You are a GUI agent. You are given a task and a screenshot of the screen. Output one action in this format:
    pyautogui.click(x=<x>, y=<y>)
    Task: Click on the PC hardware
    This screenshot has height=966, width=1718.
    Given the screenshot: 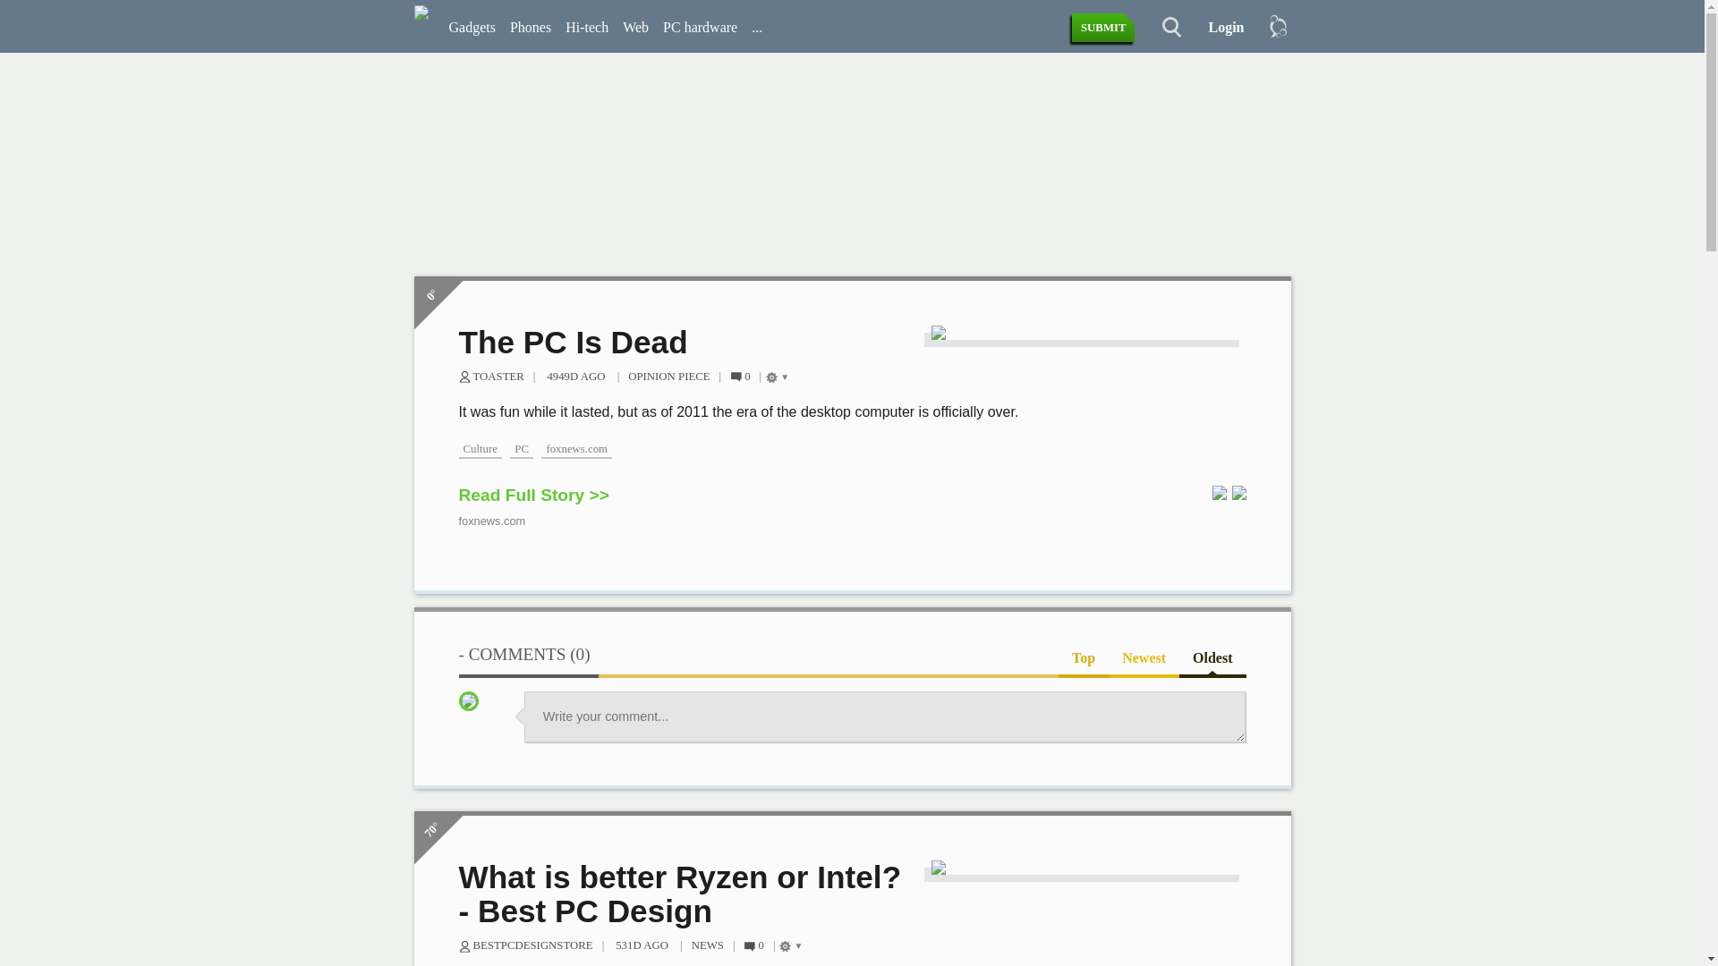 What is the action you would take?
    pyautogui.click(x=700, y=29)
    